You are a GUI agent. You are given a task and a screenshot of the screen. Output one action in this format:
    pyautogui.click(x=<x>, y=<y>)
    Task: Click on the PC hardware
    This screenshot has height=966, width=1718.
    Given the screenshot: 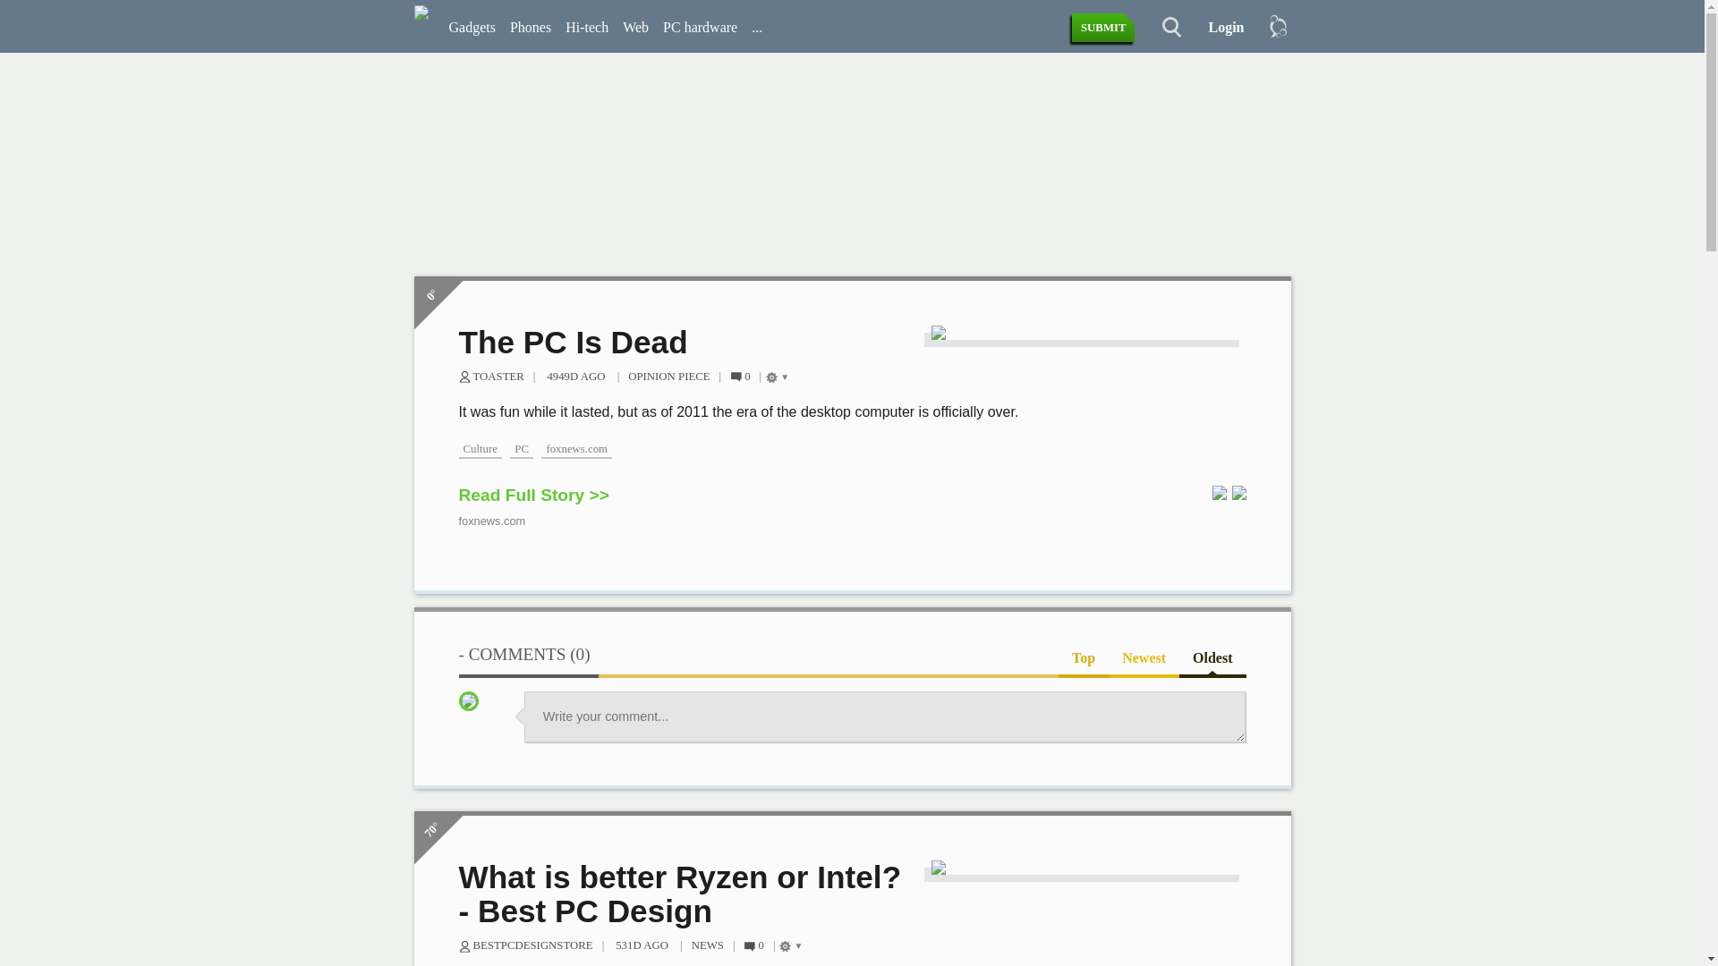 What is the action you would take?
    pyautogui.click(x=700, y=29)
    